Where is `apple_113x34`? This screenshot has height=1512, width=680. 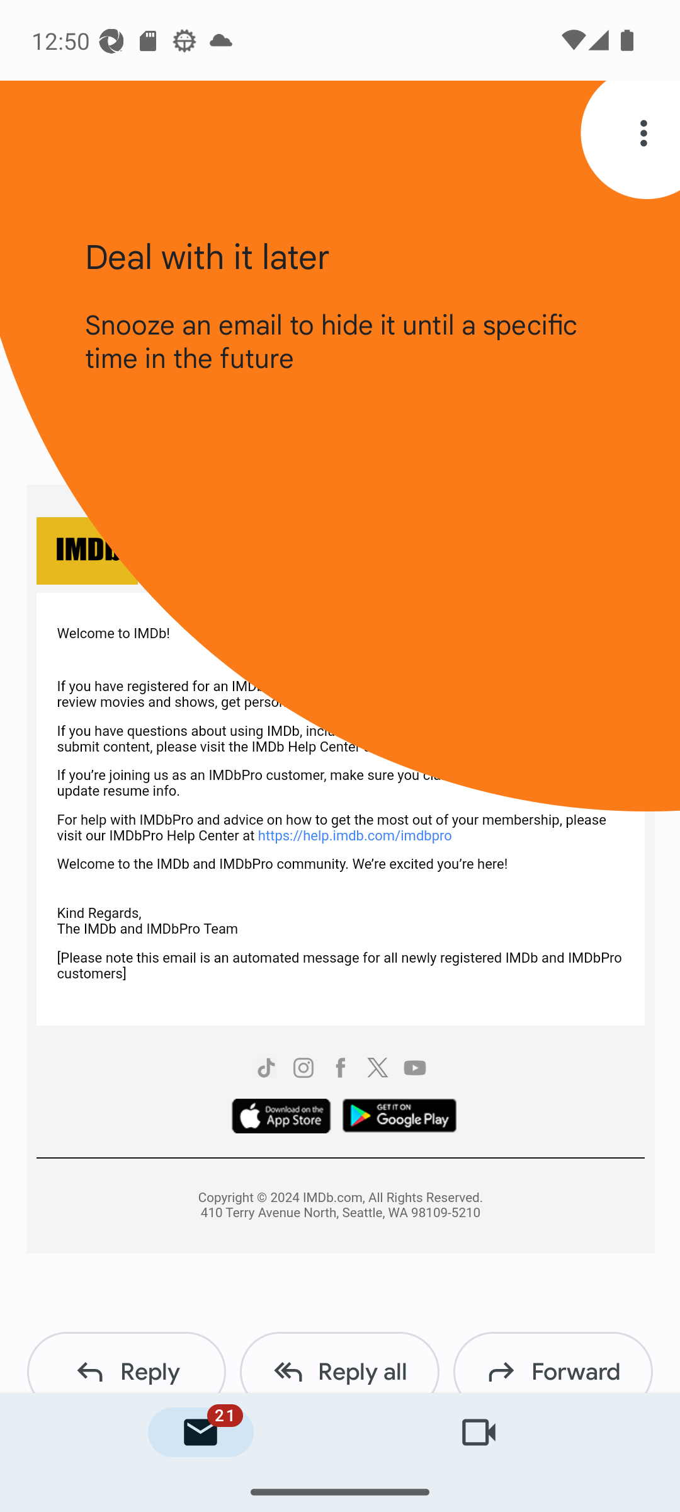
apple_113x34 is located at coordinates (281, 1118).